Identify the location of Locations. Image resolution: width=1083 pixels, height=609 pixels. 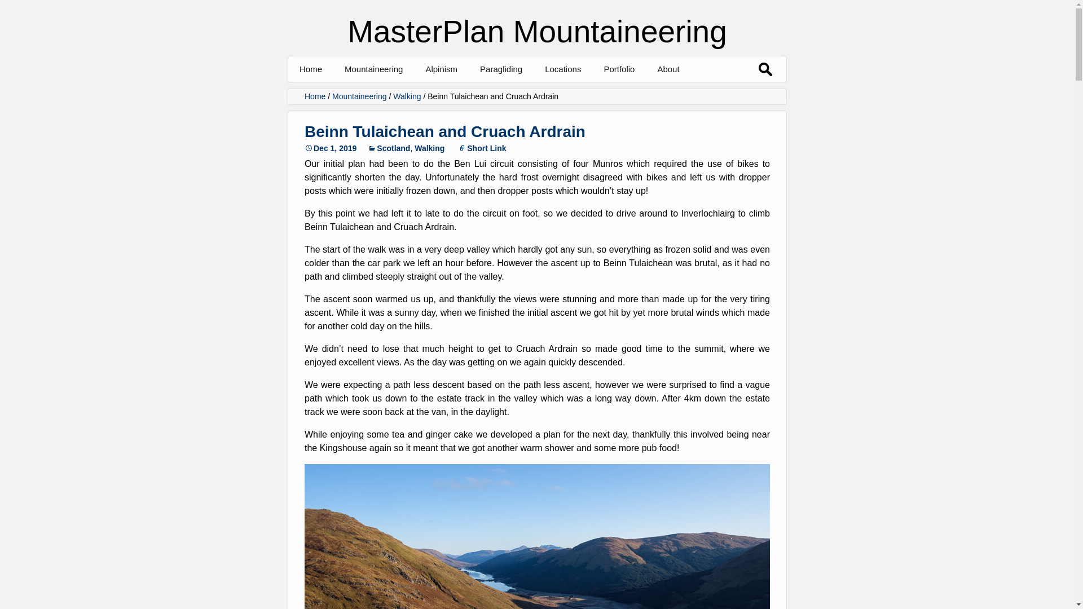
(563, 69).